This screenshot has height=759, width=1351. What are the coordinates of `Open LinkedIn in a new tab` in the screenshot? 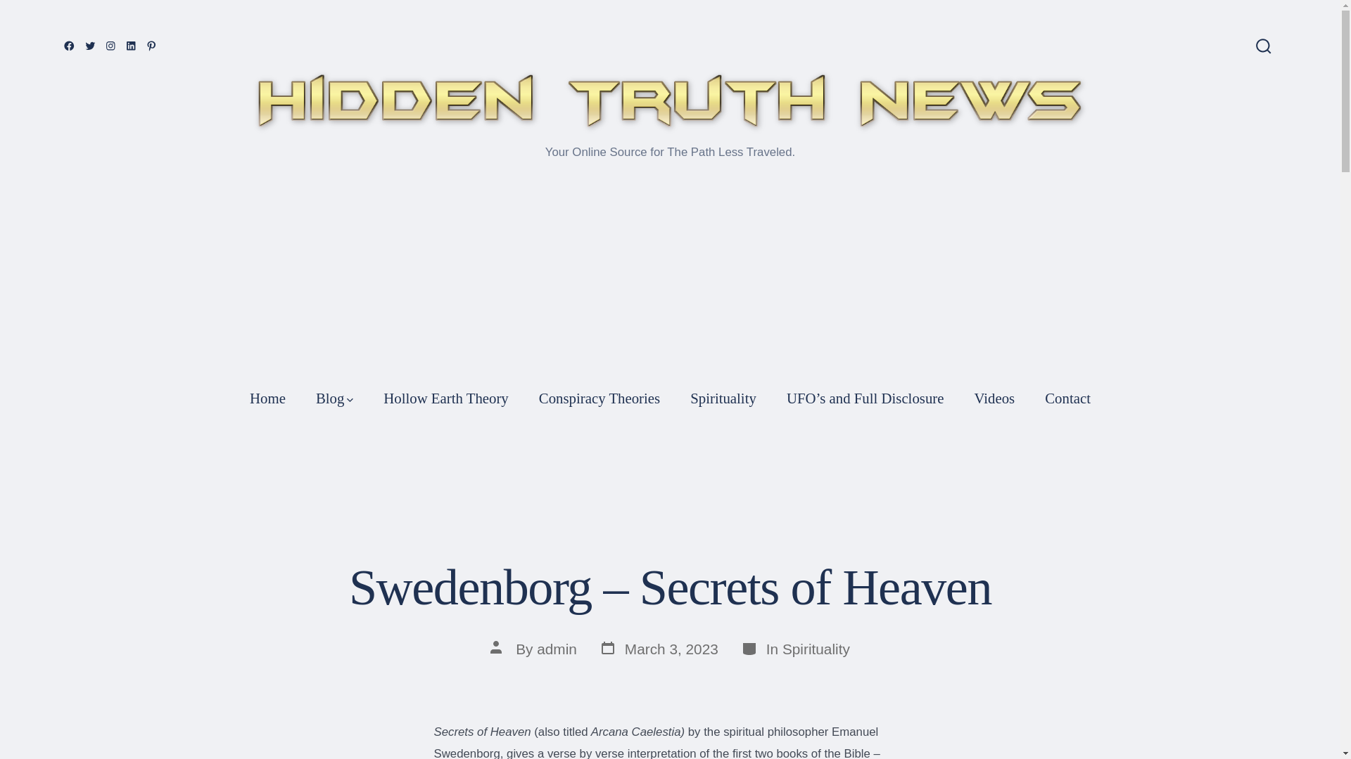 It's located at (131, 45).